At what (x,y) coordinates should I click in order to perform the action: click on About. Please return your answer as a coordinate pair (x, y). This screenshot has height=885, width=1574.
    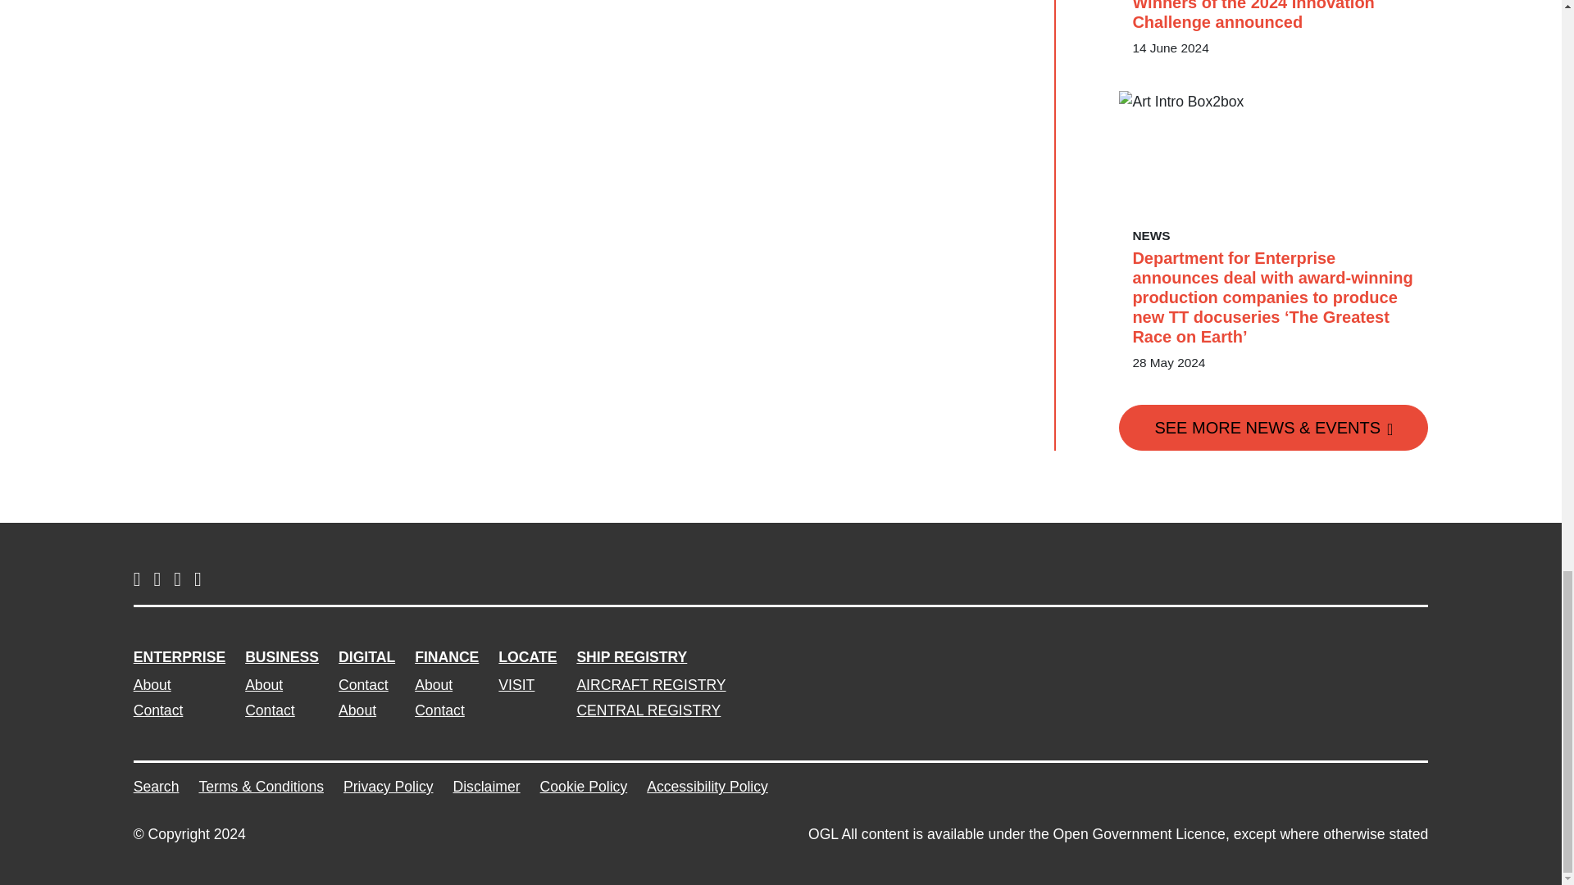
    Looking at the image, I should click on (179, 684).